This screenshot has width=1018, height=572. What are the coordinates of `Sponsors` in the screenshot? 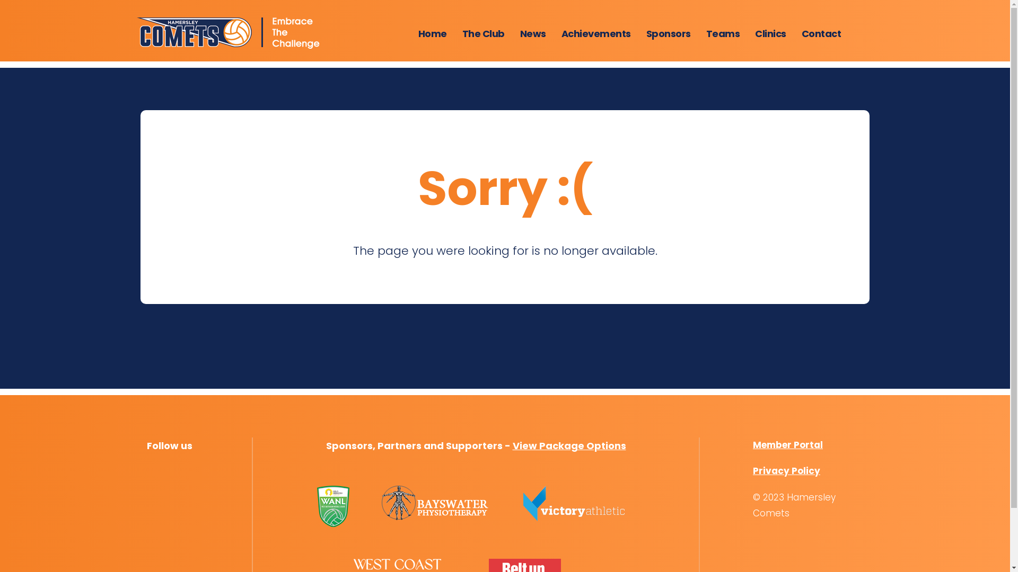 It's located at (668, 34).